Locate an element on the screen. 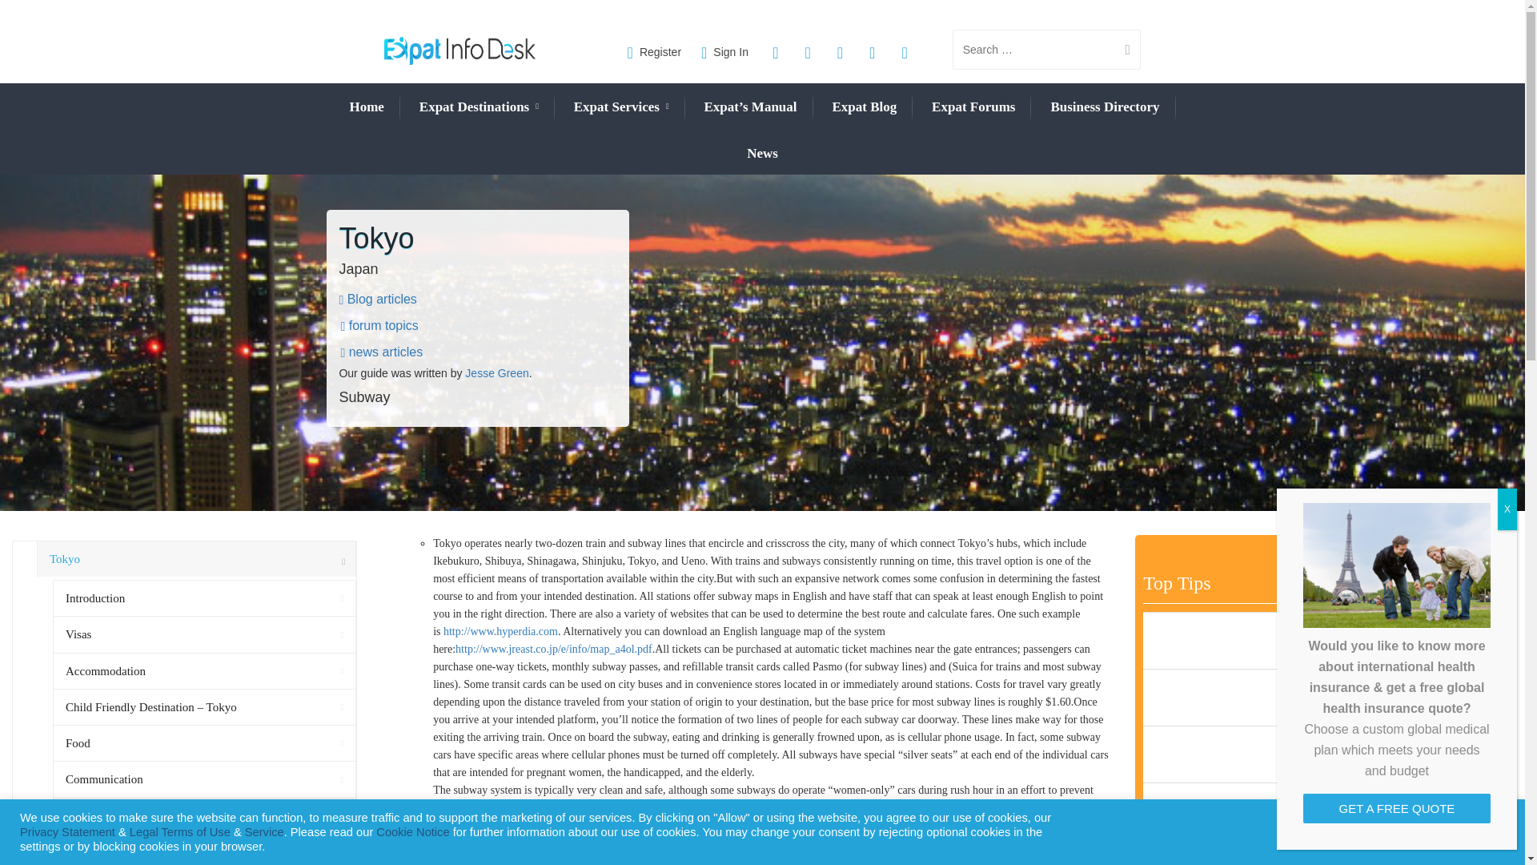  Search is located at coordinates (1121, 50).